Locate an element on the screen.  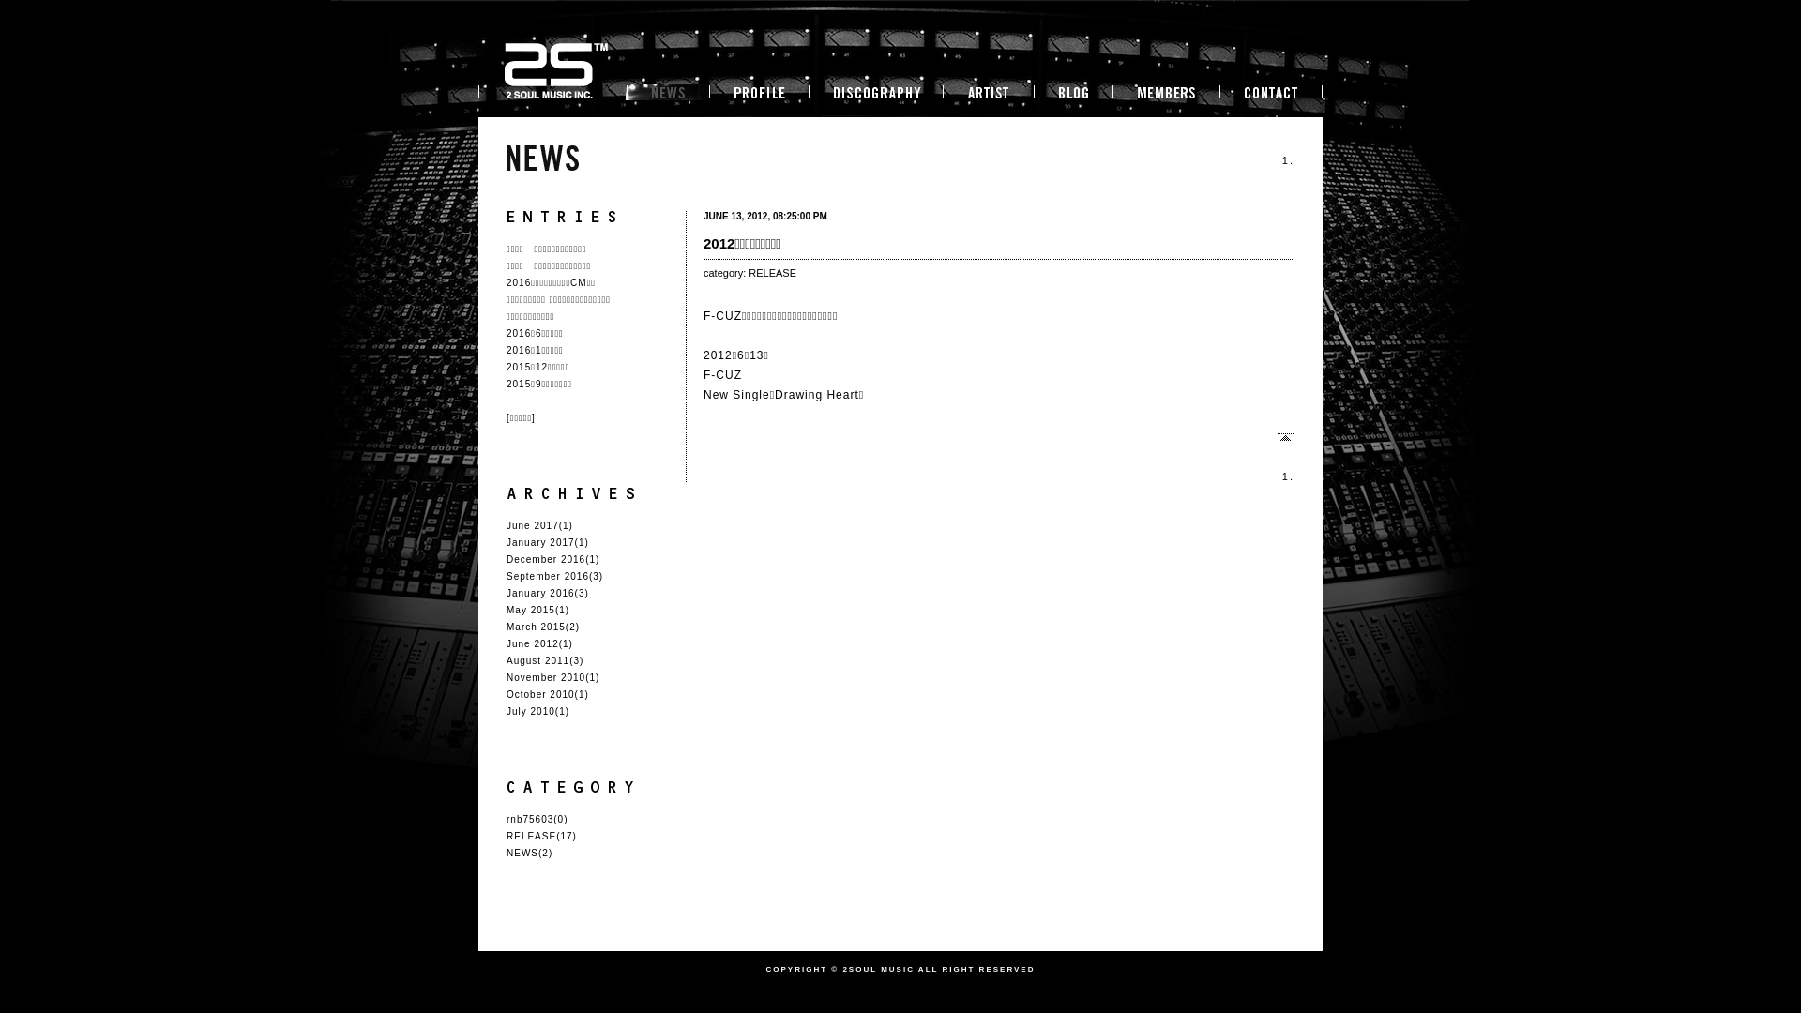
May 2015(1) is located at coordinates (538, 610).